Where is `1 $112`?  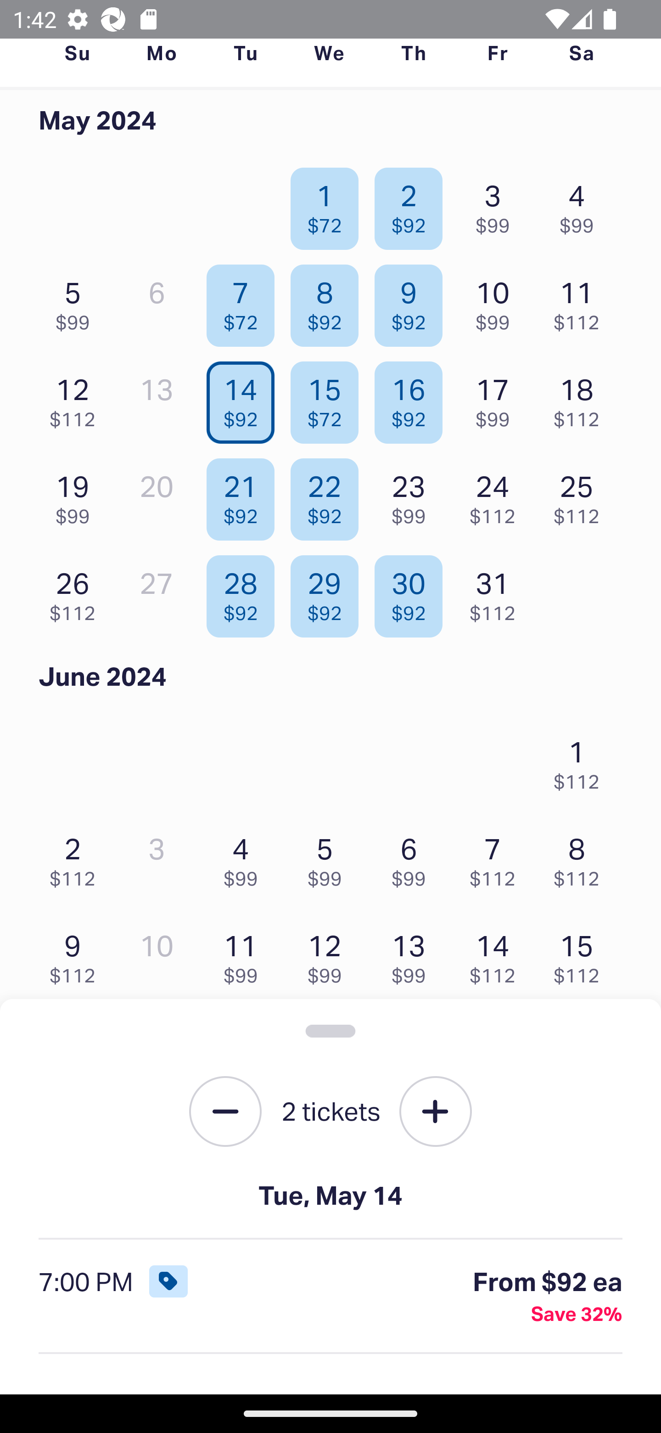 1 $112 is located at coordinates (581, 760).